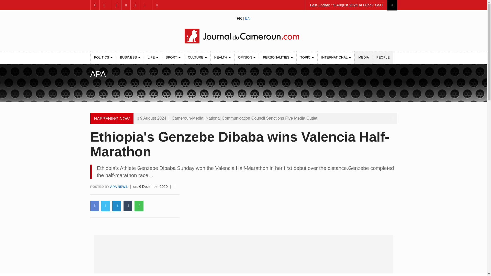 The width and height of the screenshot is (491, 276). What do you see at coordinates (130, 57) in the screenshot?
I see `BUSINESS` at bounding box center [130, 57].